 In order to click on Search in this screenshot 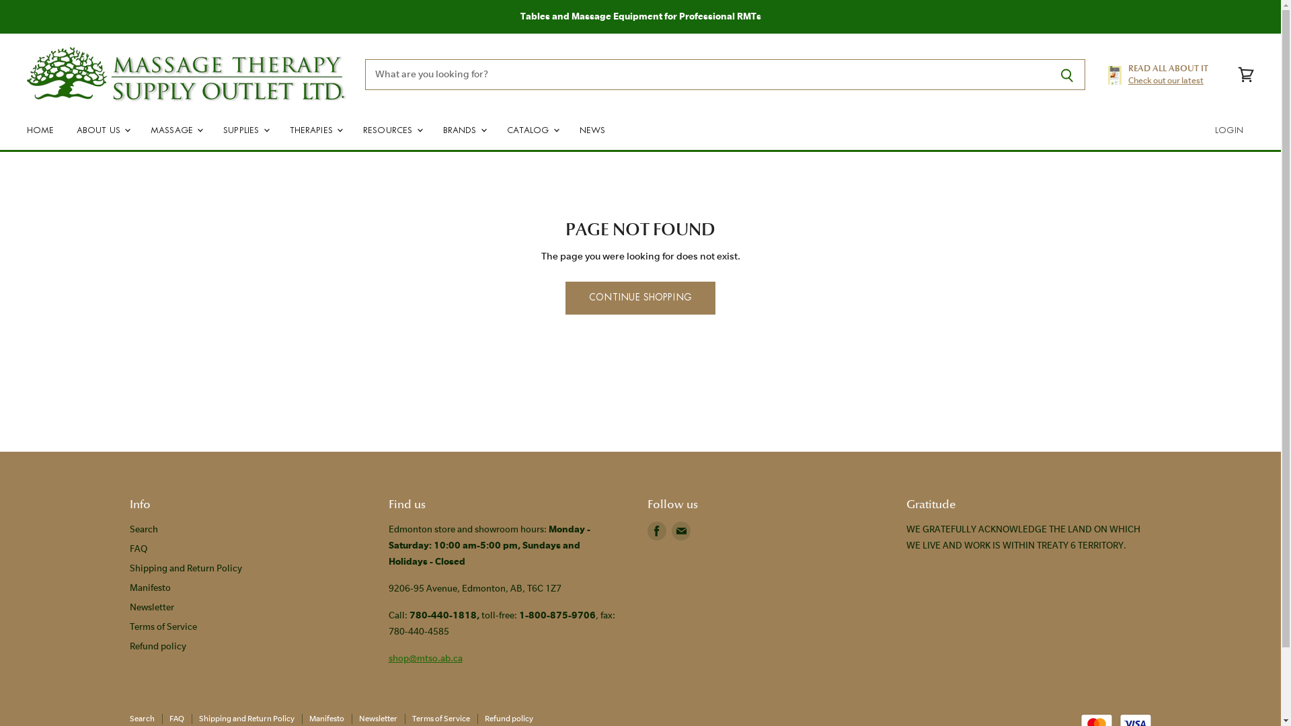, I will do `click(143, 530)`.